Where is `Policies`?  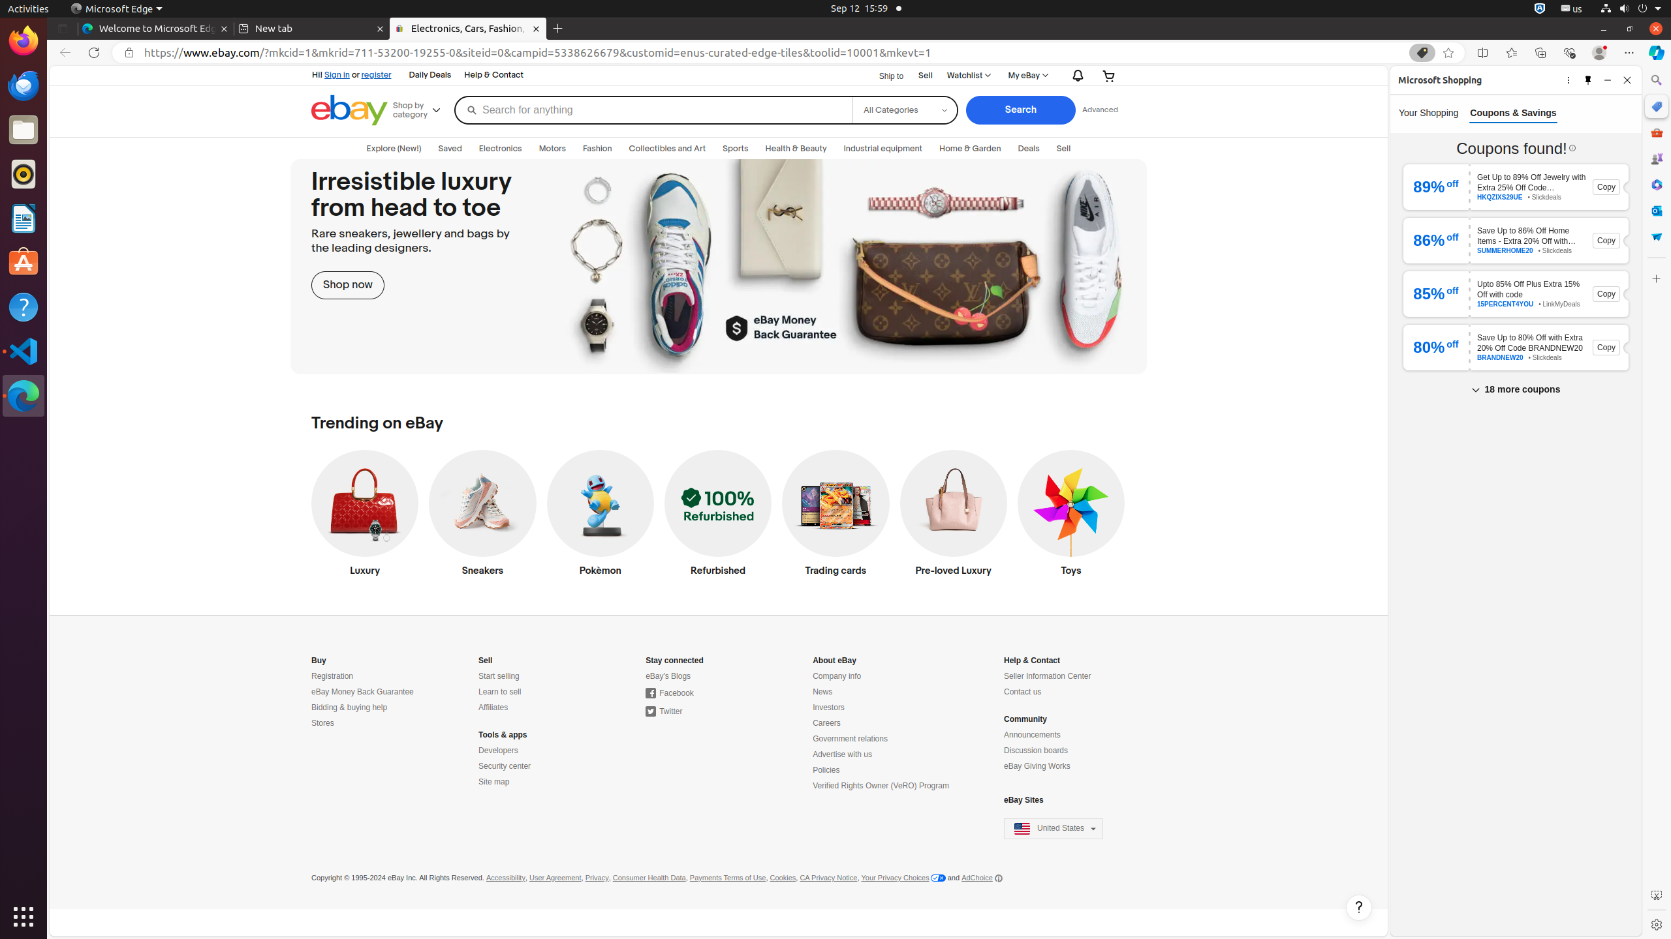 Policies is located at coordinates (826, 771).